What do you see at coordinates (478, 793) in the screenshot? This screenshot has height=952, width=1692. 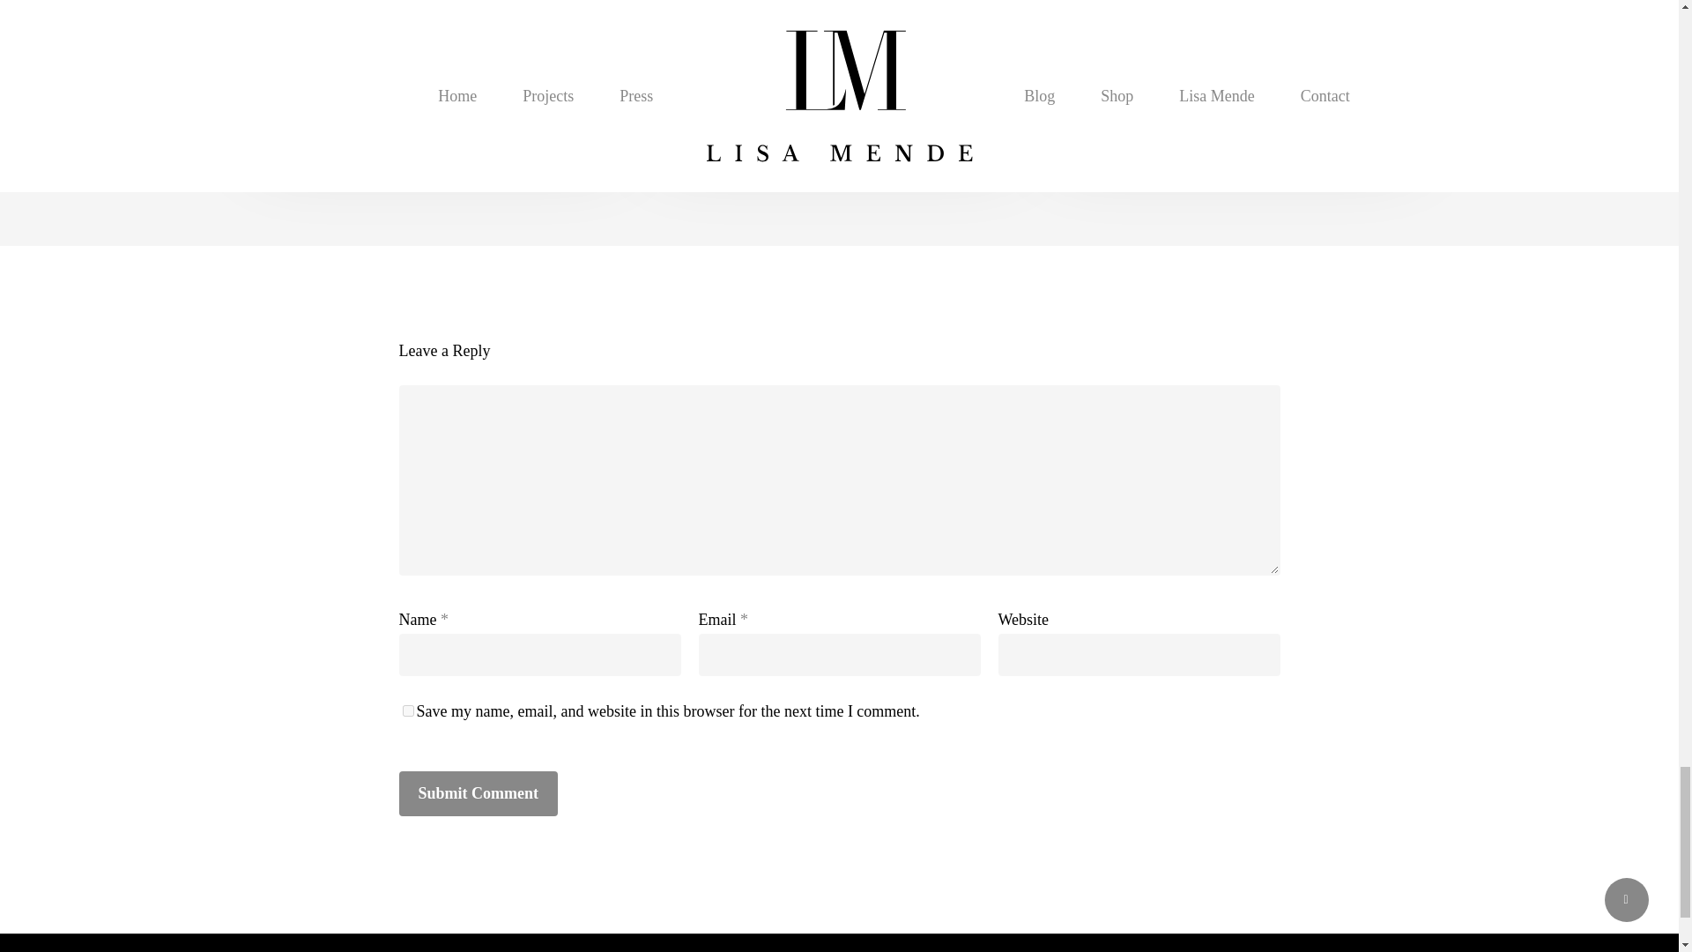 I see `Submit Comment` at bounding box center [478, 793].